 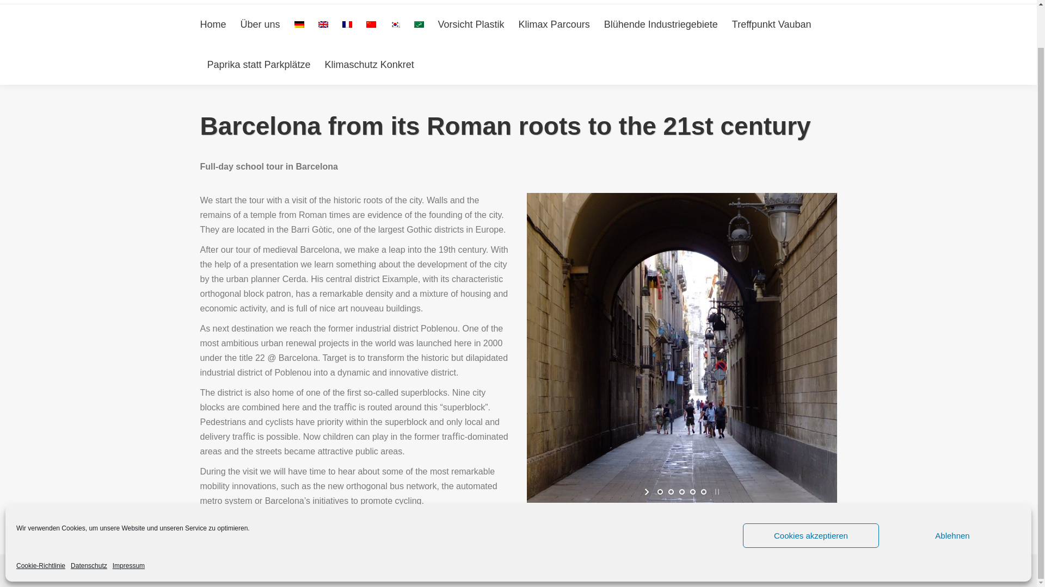 What do you see at coordinates (952, 491) in the screenshot?
I see `Ablehnen` at bounding box center [952, 491].